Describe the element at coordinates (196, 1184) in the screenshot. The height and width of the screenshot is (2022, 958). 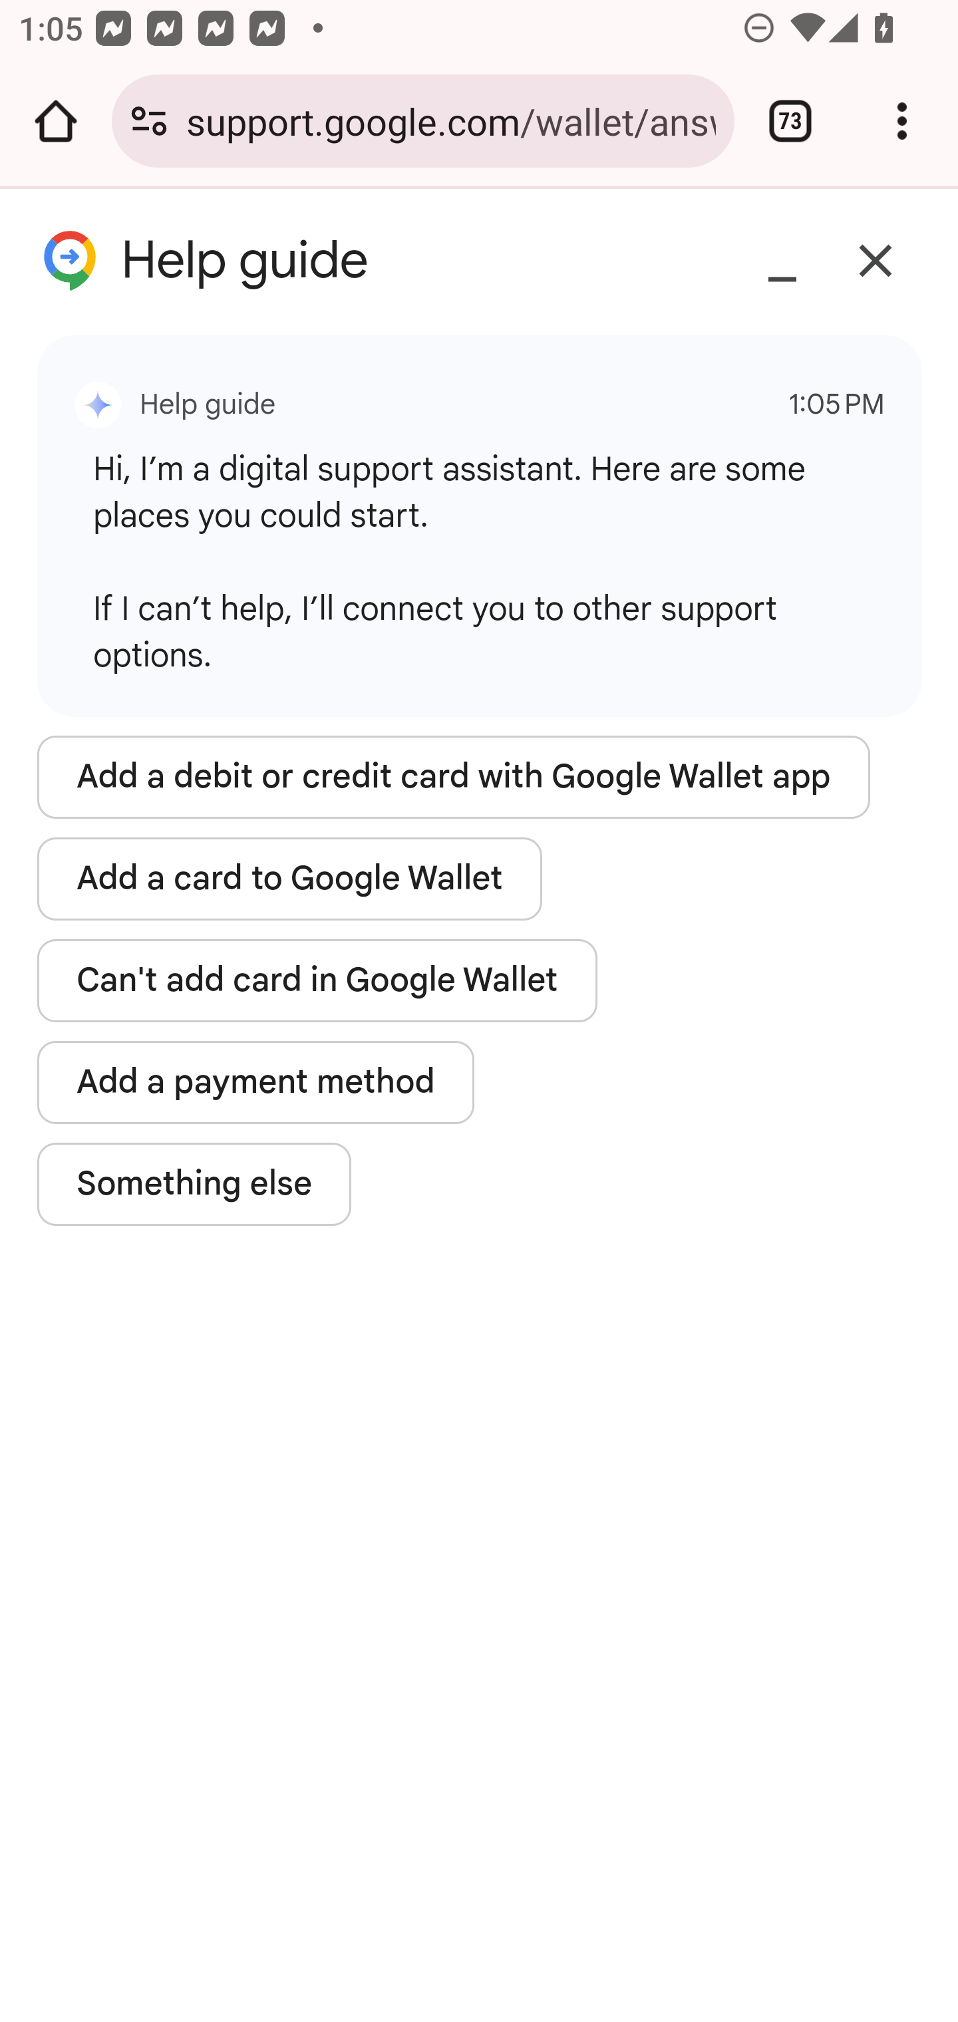
I see `Something else` at that location.